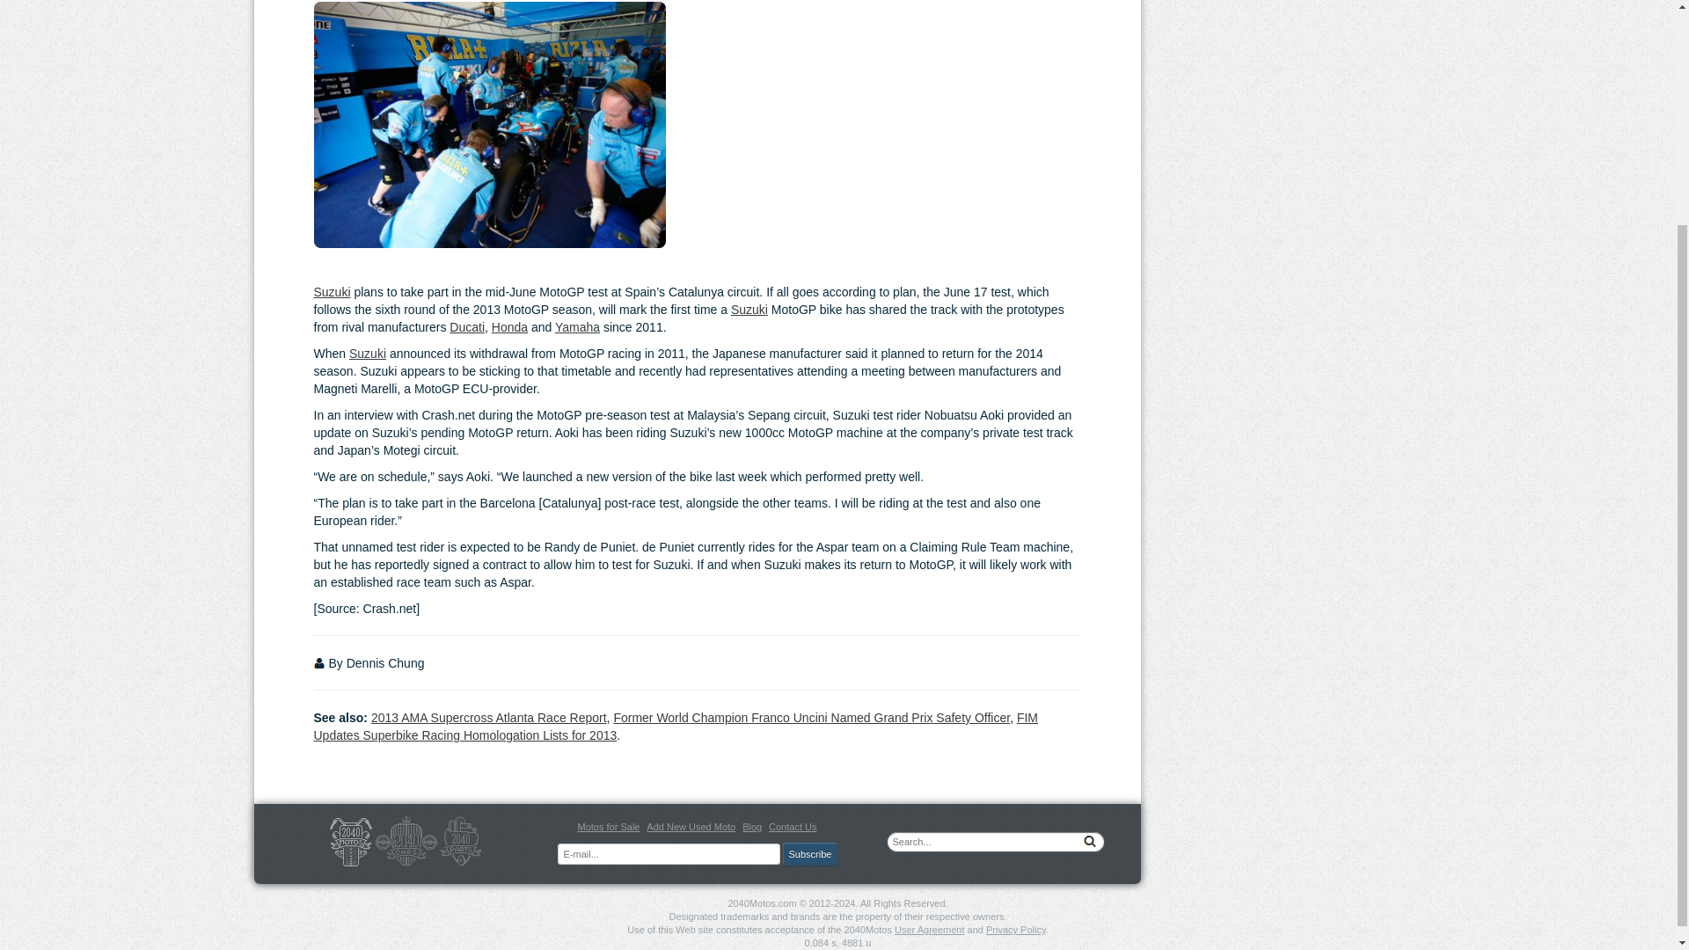  What do you see at coordinates (1015, 929) in the screenshot?
I see `Privacy Policy` at bounding box center [1015, 929].